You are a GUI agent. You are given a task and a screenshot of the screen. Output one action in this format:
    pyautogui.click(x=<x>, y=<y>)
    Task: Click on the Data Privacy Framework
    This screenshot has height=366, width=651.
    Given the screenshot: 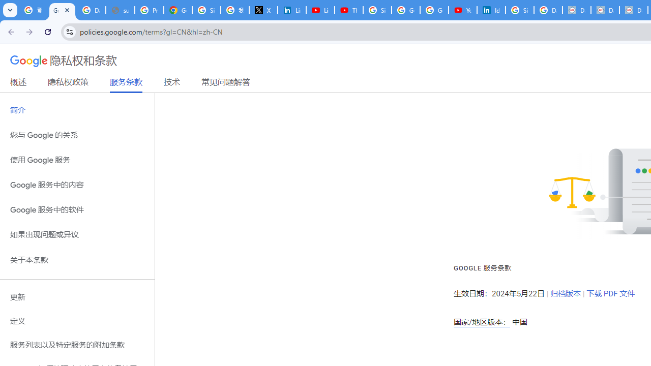 What is the action you would take?
    pyautogui.click(x=605, y=10)
    